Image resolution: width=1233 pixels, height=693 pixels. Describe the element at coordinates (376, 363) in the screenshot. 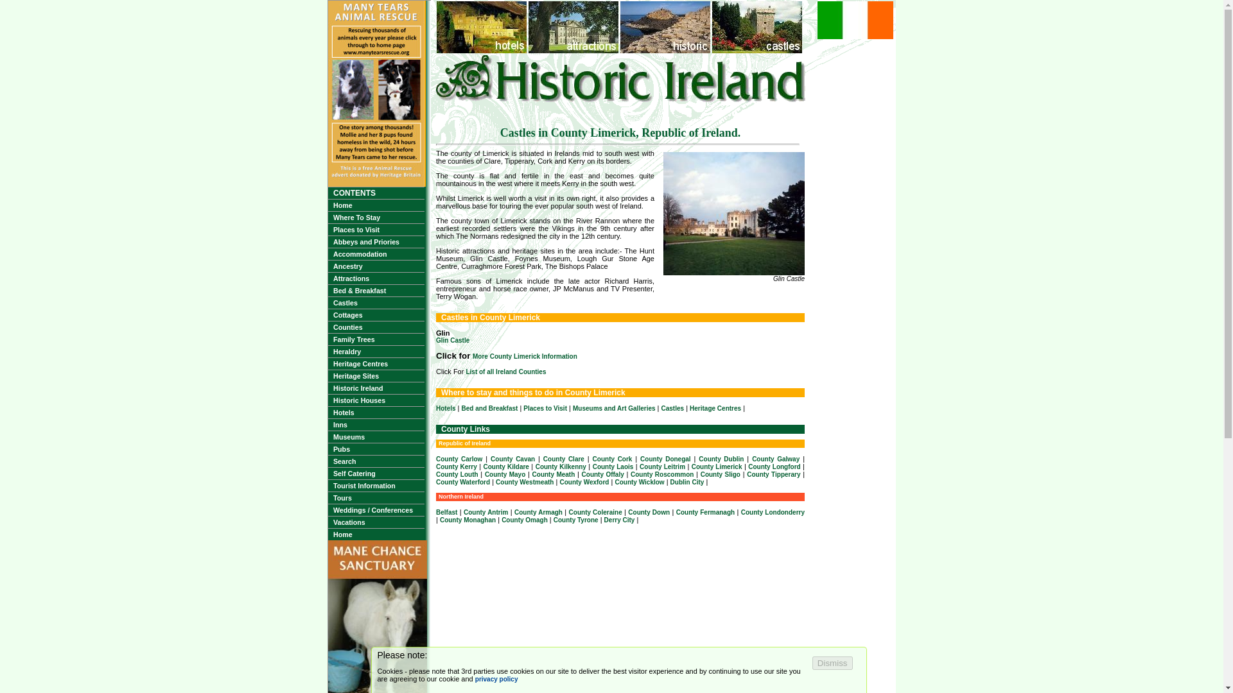

I see `Heritage Centres` at that location.